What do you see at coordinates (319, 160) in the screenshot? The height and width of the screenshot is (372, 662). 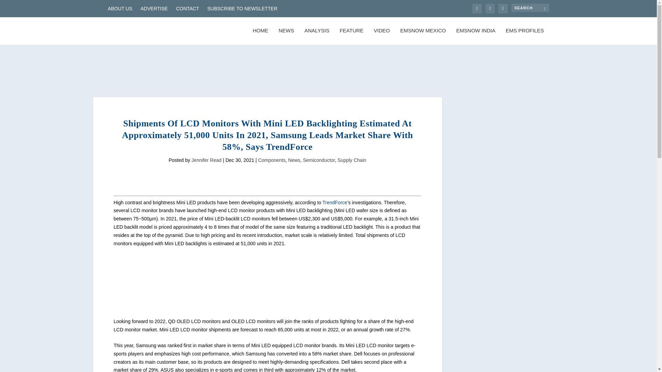 I see `Semiconductor` at bounding box center [319, 160].